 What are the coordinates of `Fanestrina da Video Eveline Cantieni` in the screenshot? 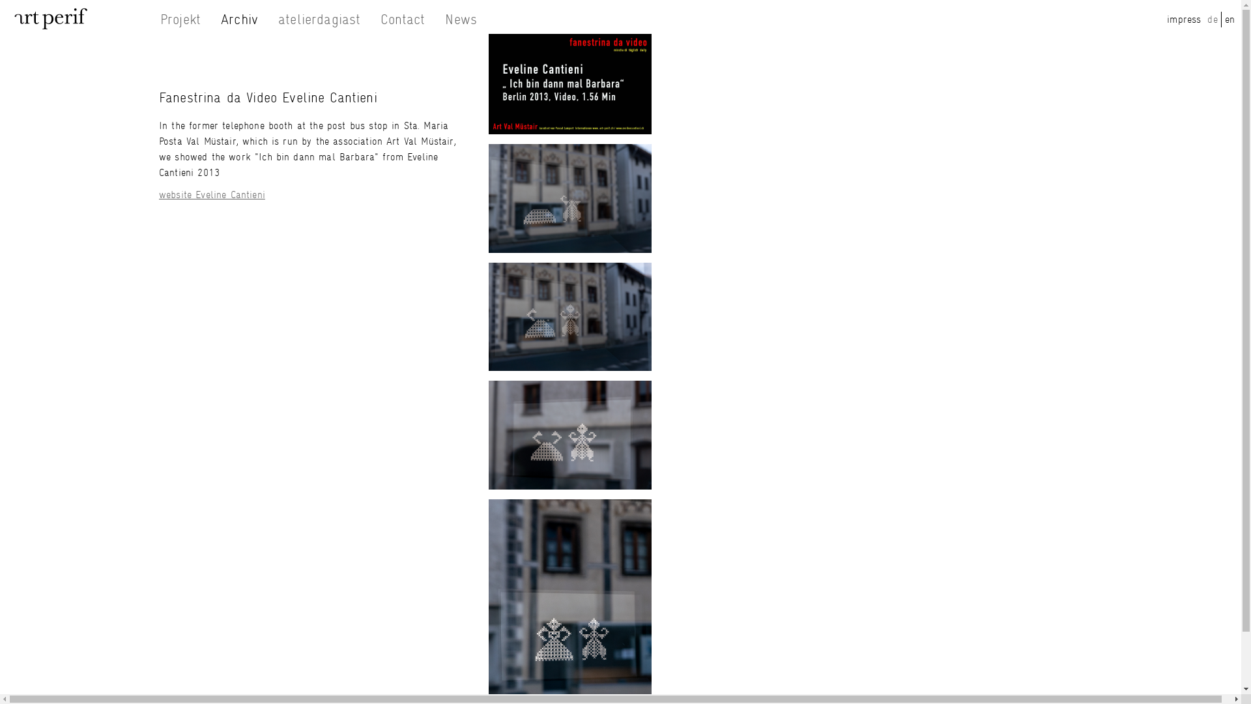 It's located at (570, 84).